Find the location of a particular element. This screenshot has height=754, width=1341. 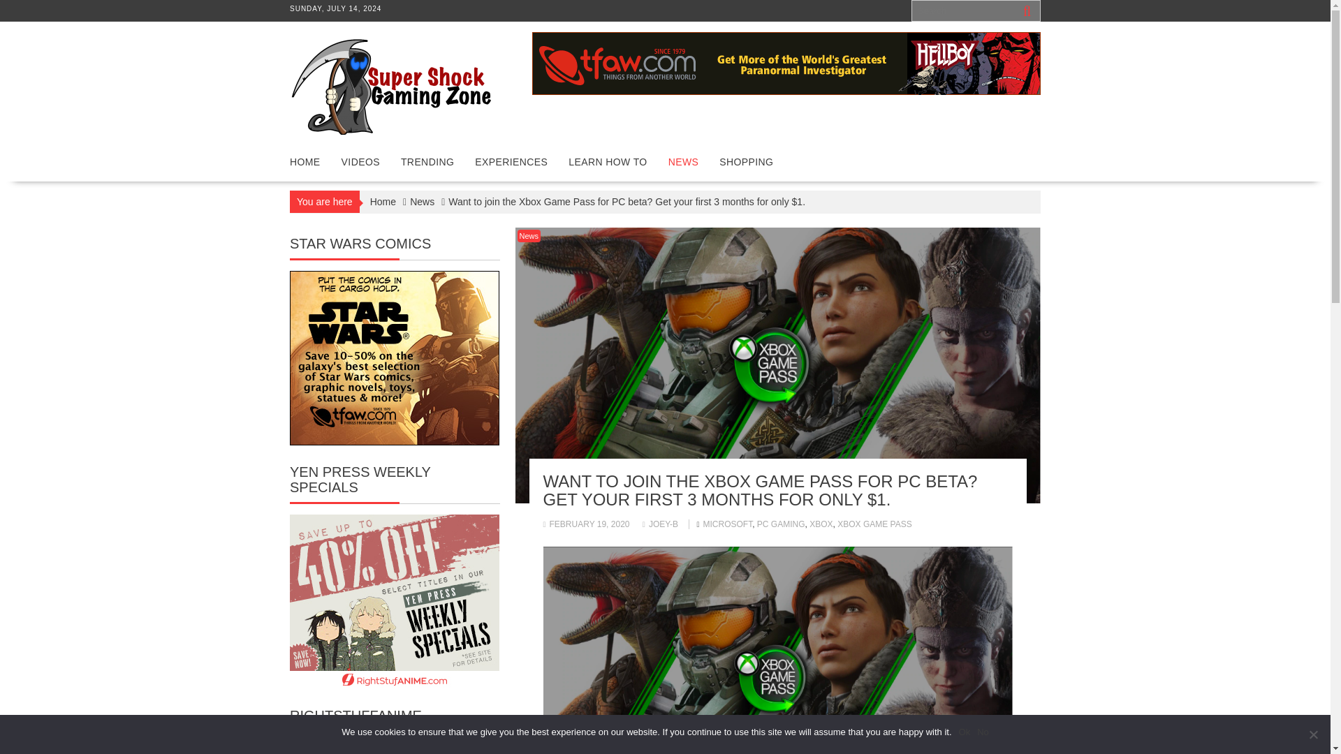

Home is located at coordinates (383, 201).